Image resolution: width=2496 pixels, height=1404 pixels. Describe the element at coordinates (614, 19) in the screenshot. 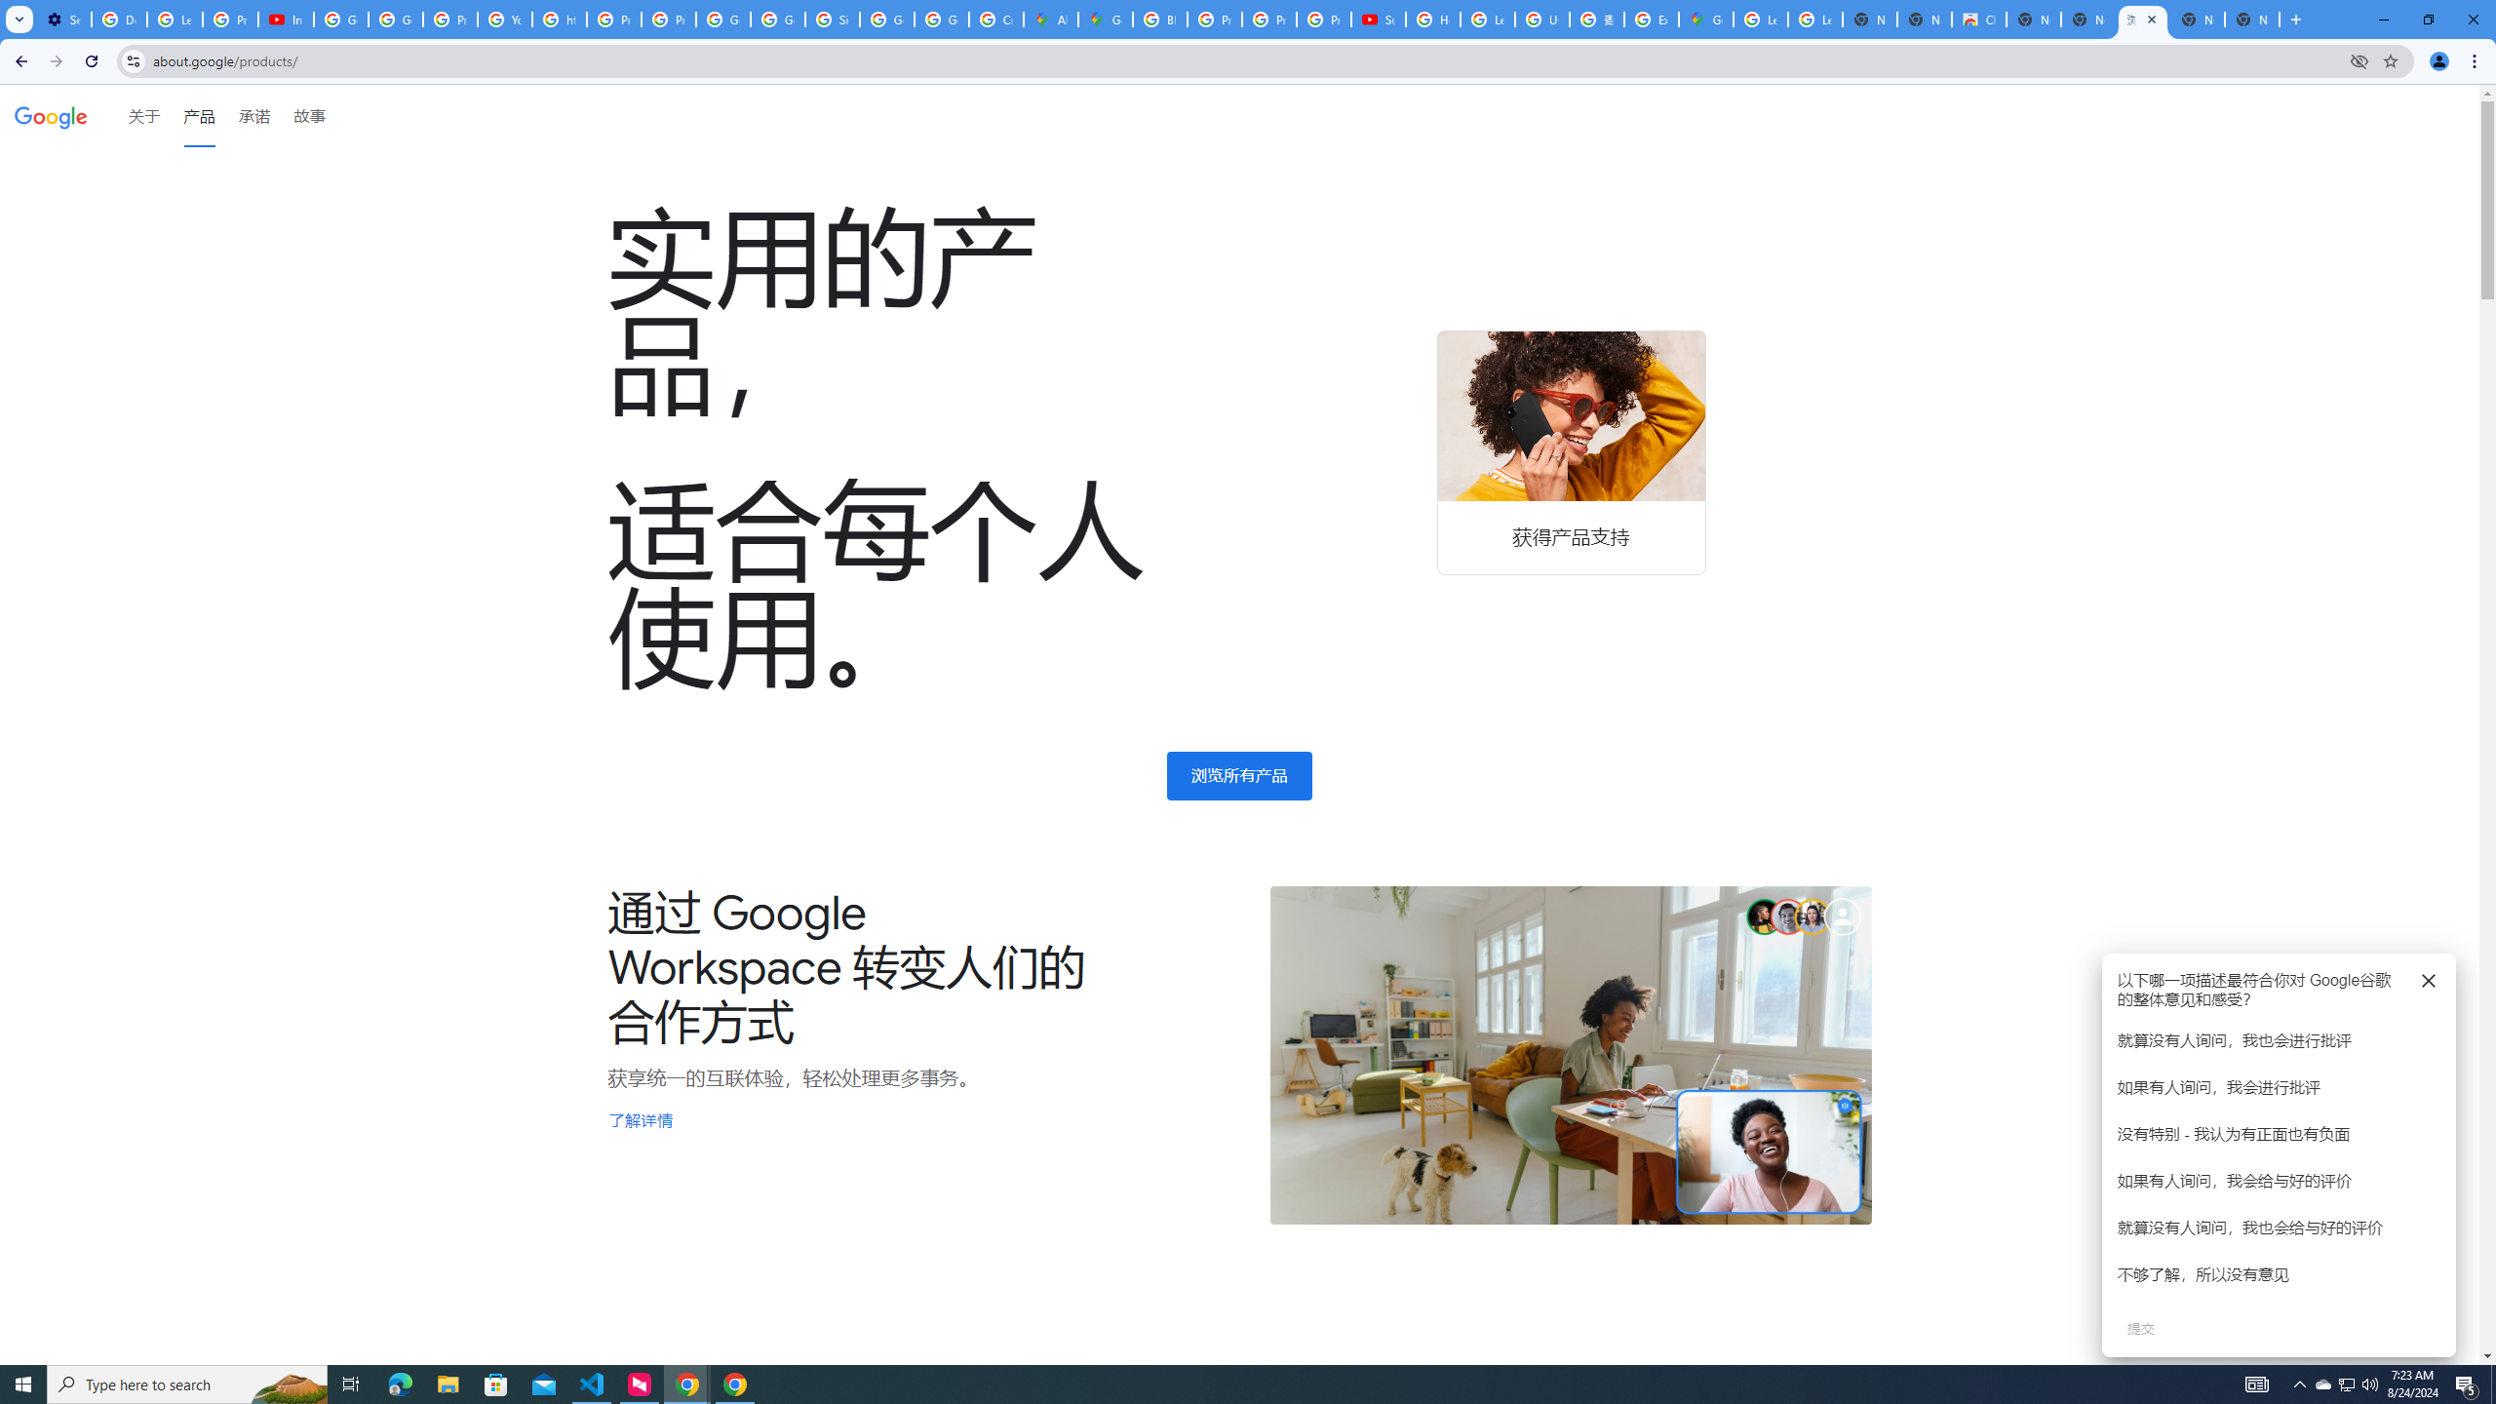

I see `Privacy Help Center - Policies Help` at that location.